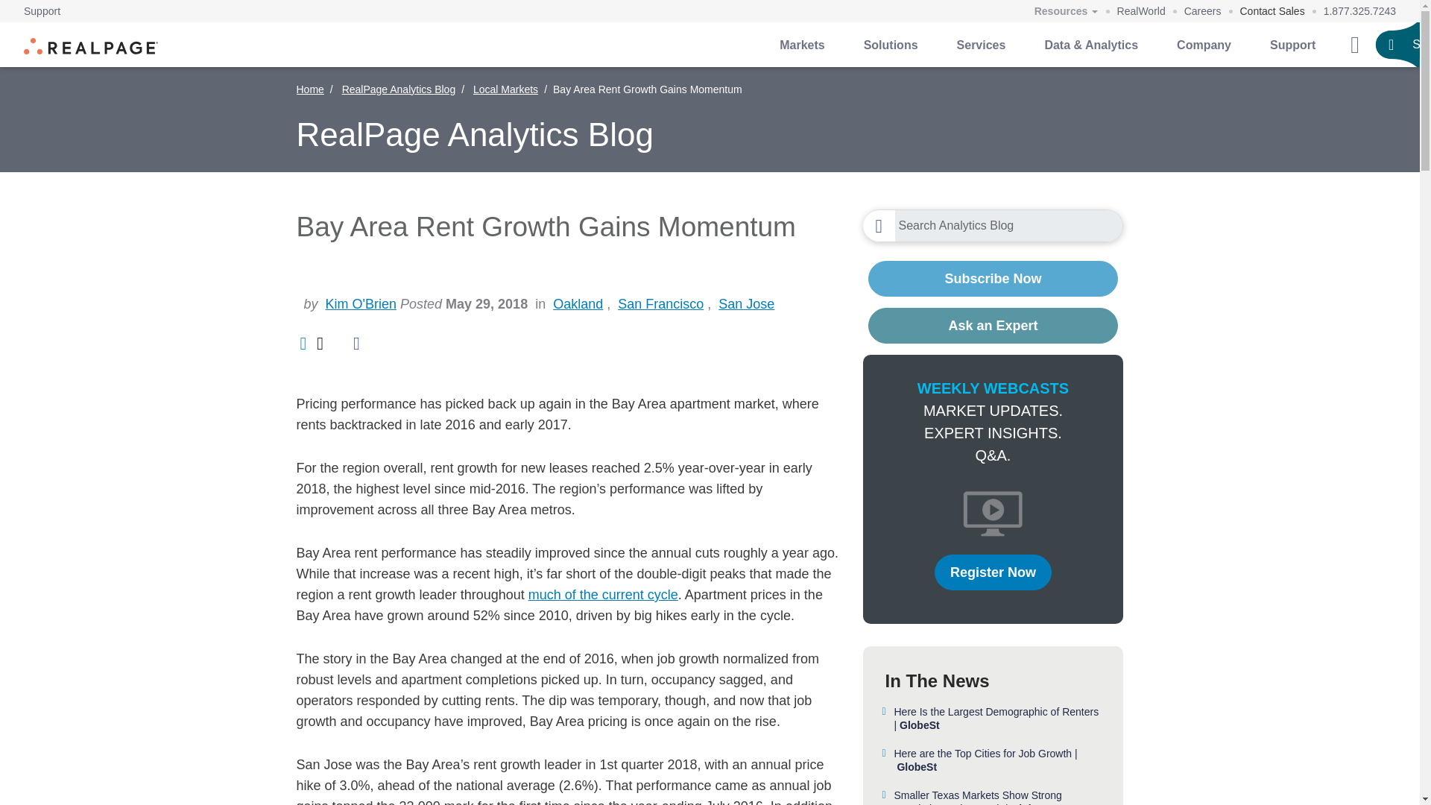  Describe the element at coordinates (890, 45) in the screenshot. I see `Solutions` at that location.